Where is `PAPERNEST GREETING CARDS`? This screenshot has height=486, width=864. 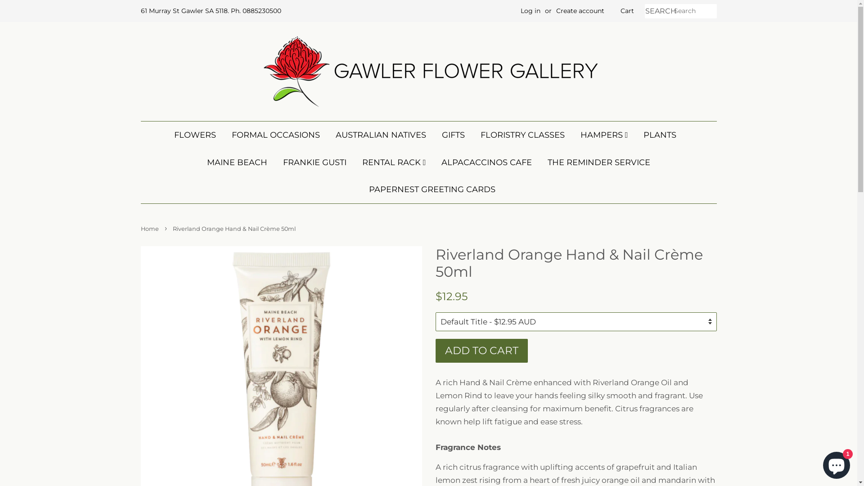 PAPERNEST GREETING CARDS is located at coordinates (428, 190).